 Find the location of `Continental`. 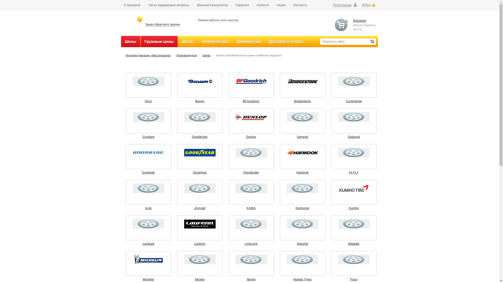

Continental is located at coordinates (354, 101).